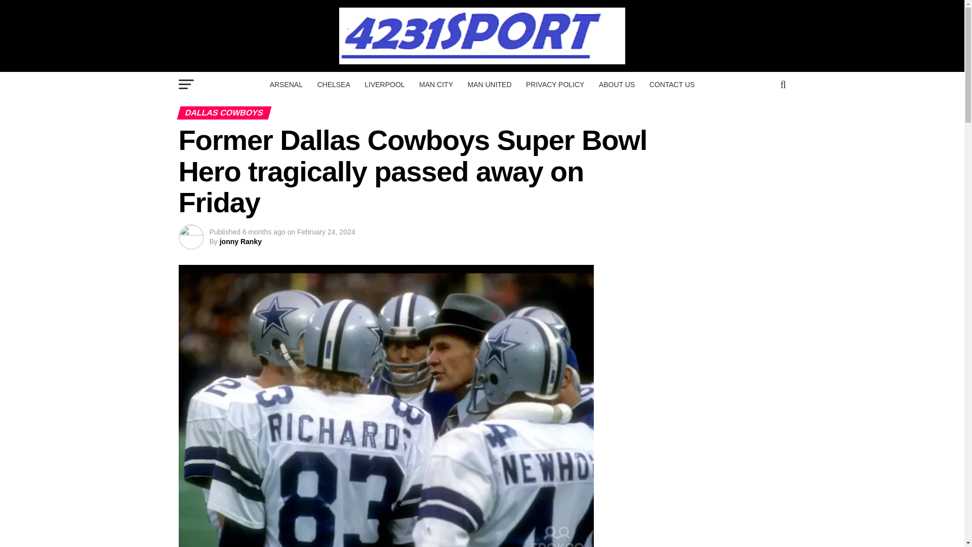 The height and width of the screenshot is (547, 972). What do you see at coordinates (240, 241) in the screenshot?
I see `jonny Ranky` at bounding box center [240, 241].